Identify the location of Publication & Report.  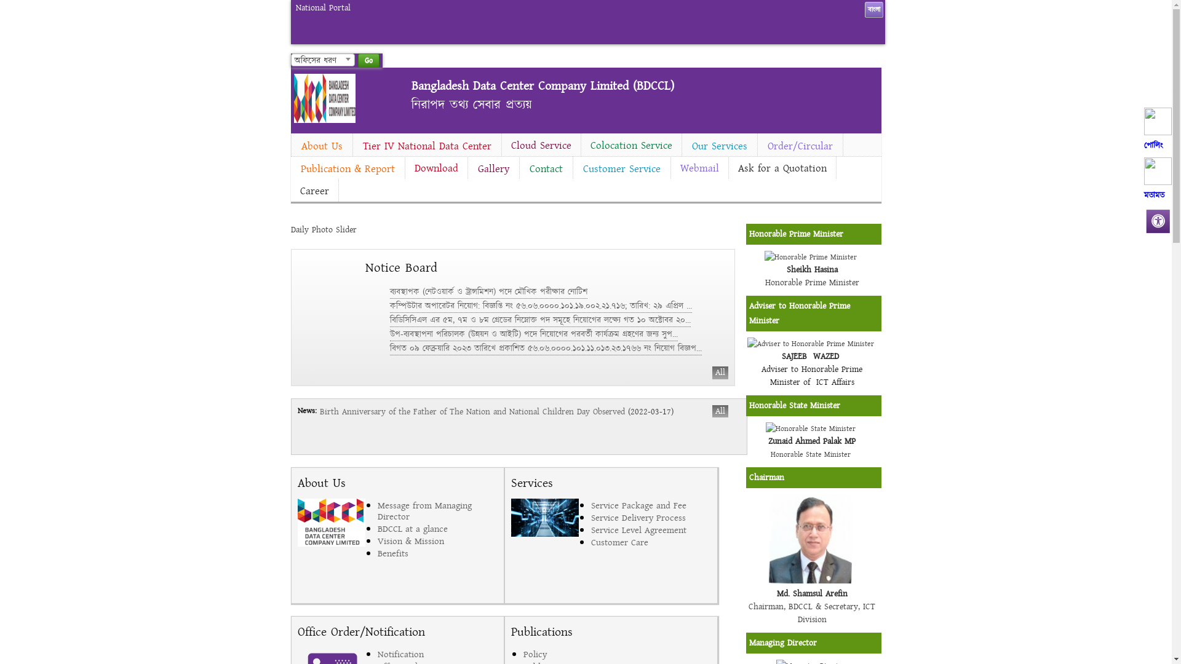
(347, 169).